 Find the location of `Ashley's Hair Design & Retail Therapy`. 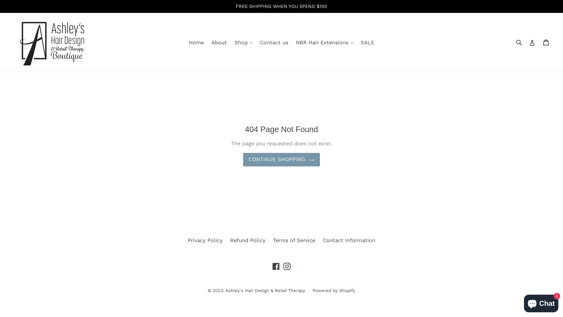

Ashley's Hair Design & Retail Therapy is located at coordinates (266, 291).